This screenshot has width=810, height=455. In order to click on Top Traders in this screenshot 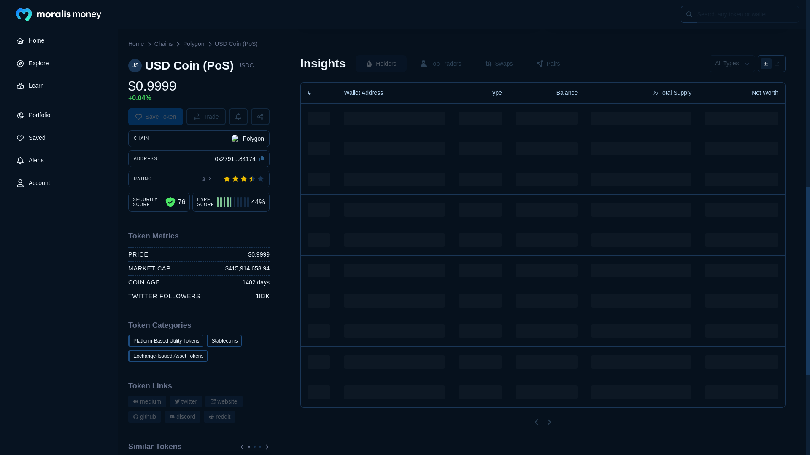, I will do `click(440, 63)`.